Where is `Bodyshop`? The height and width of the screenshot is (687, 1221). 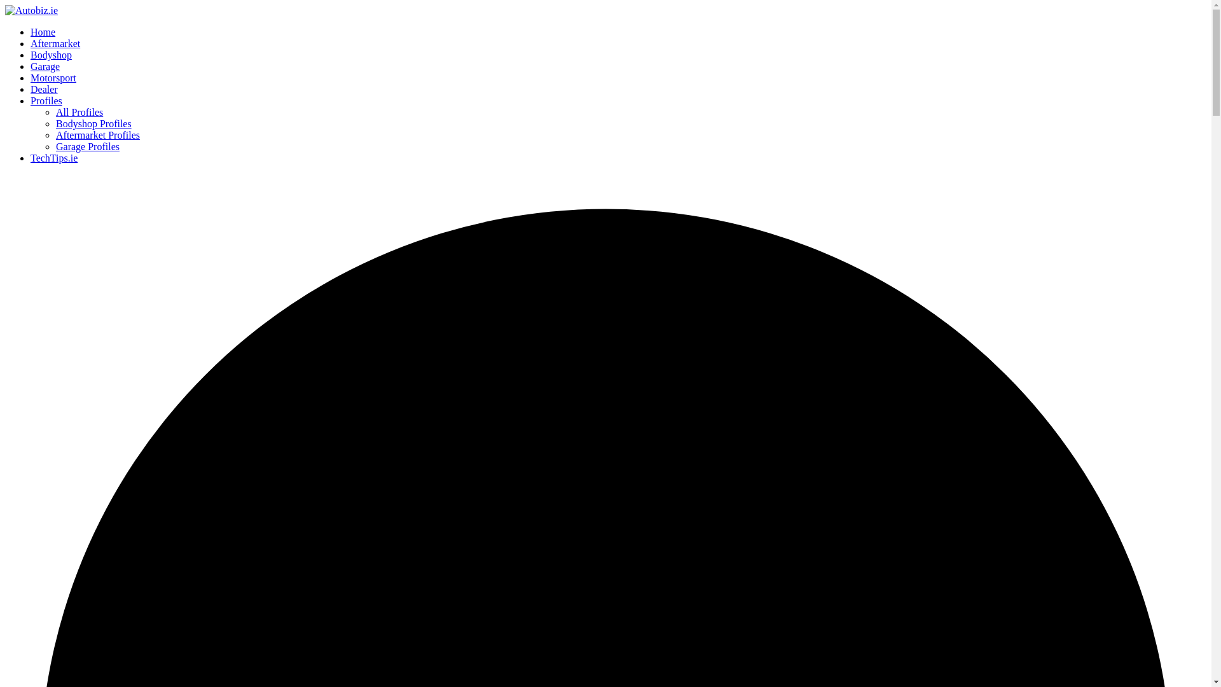 Bodyshop is located at coordinates (51, 55).